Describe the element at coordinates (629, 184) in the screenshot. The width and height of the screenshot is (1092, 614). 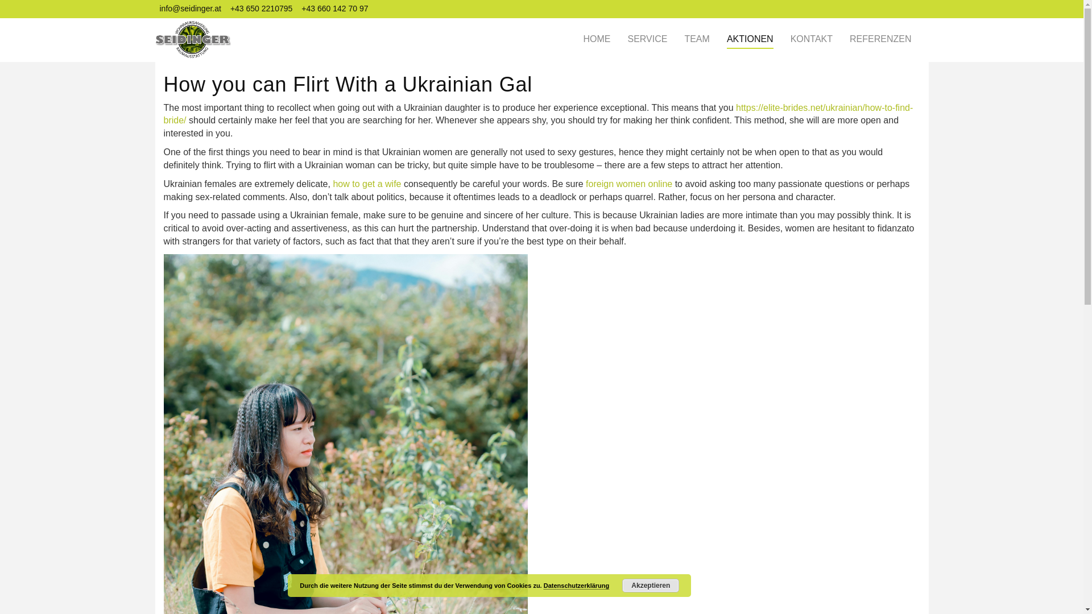
I see `foreign women online` at that location.